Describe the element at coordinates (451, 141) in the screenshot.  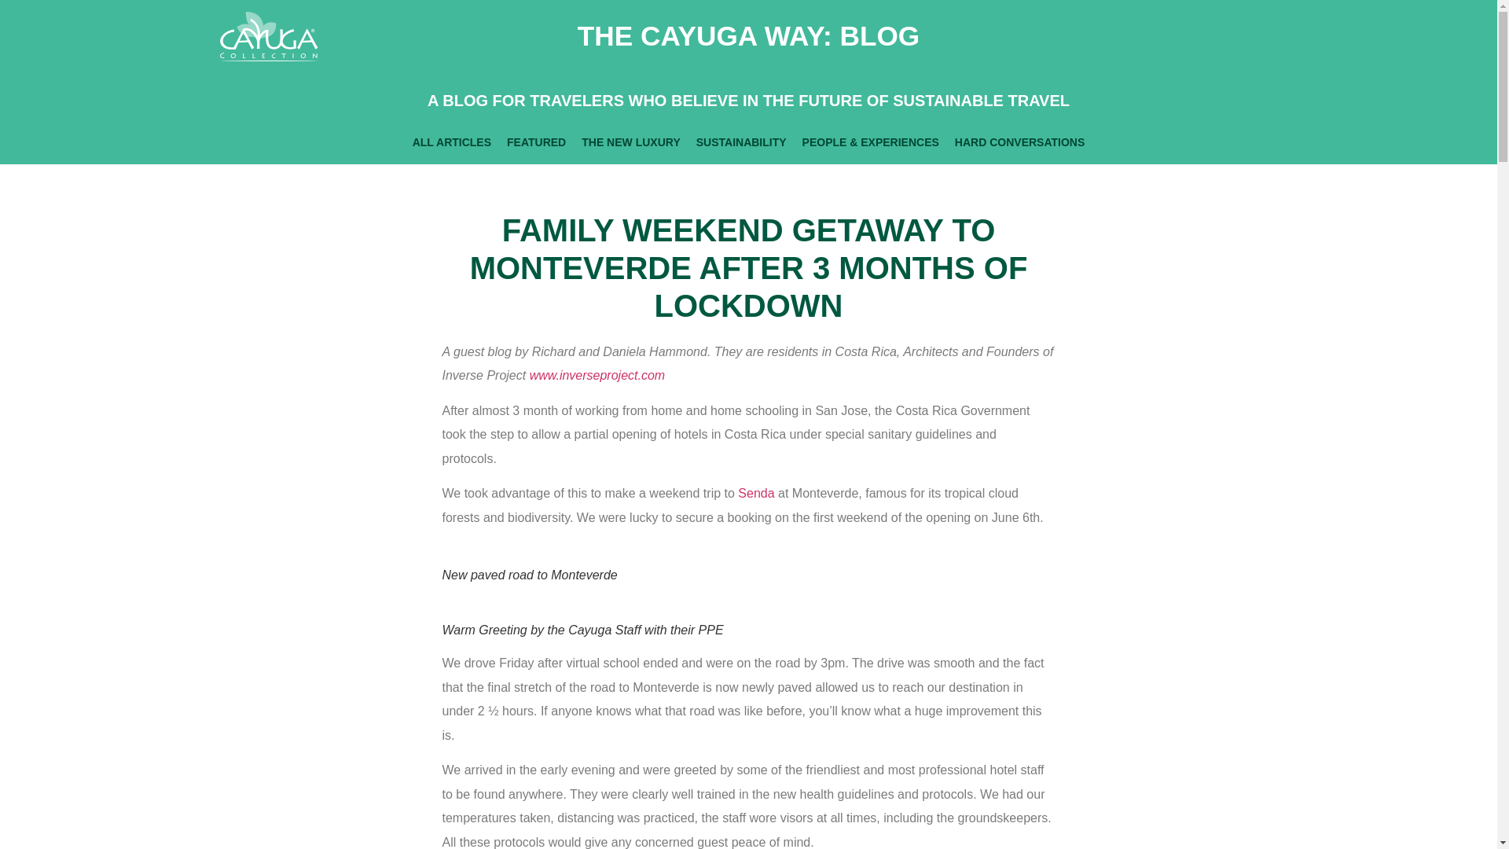
I see `ALL ARTICLES` at that location.